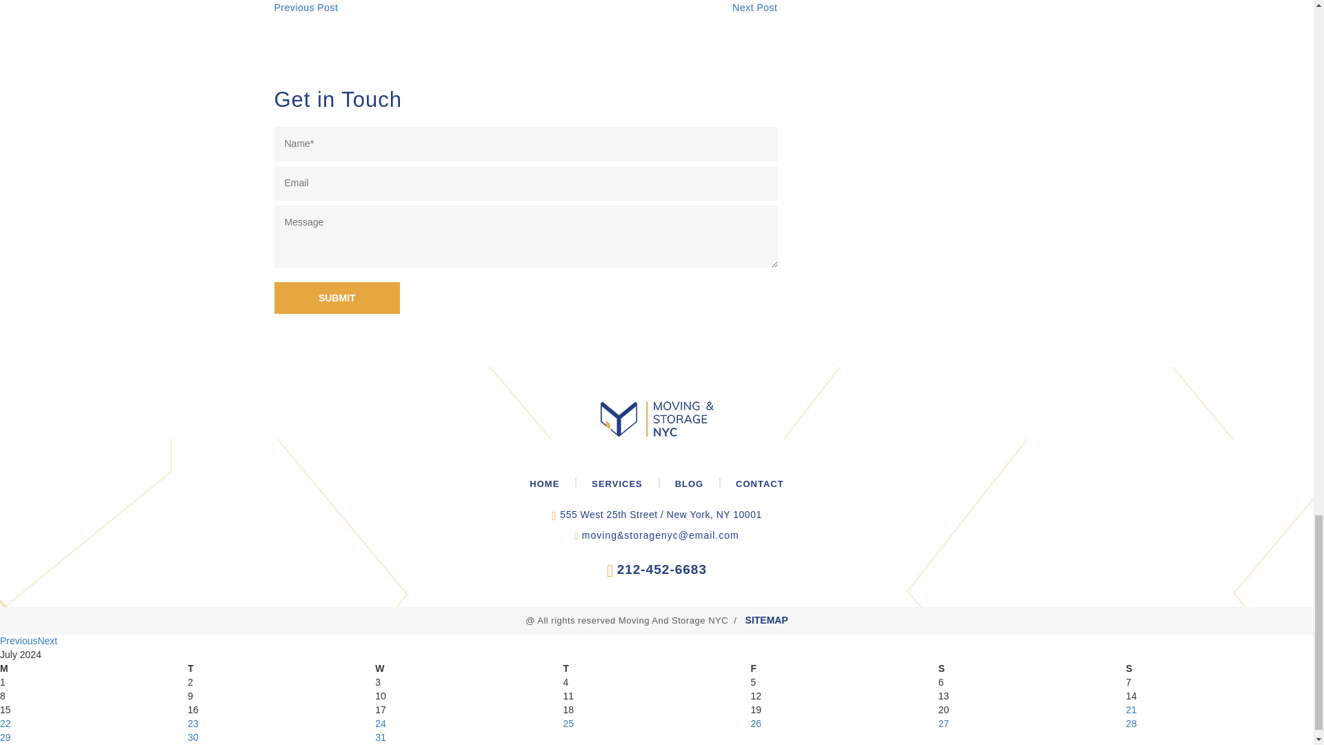 This screenshot has height=745, width=1324. What do you see at coordinates (760, 484) in the screenshot?
I see `CONTACT` at bounding box center [760, 484].